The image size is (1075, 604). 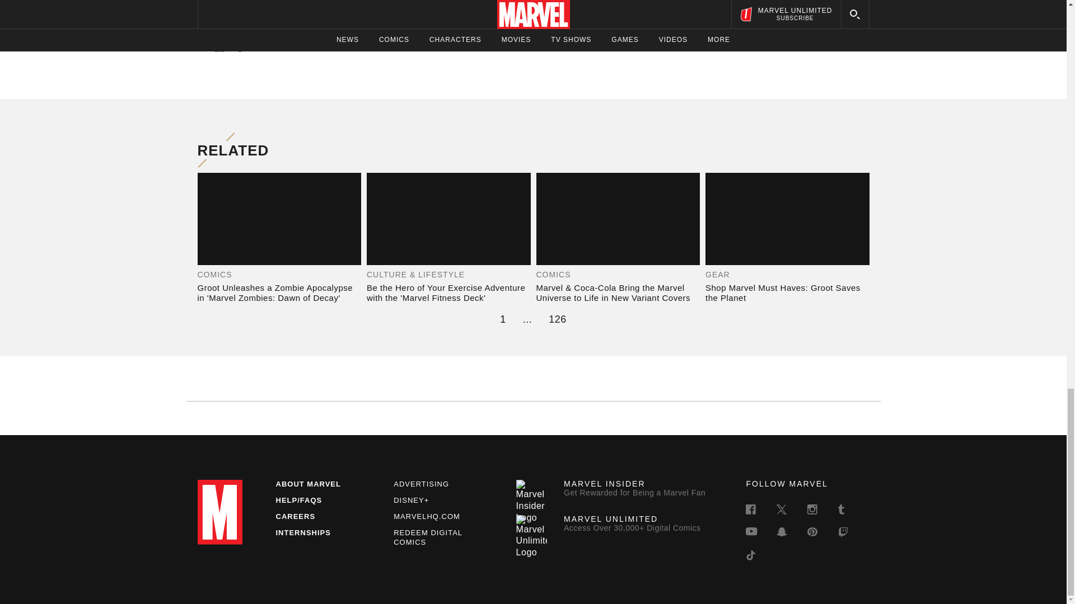 I want to click on Gamora, so click(x=637, y=3).